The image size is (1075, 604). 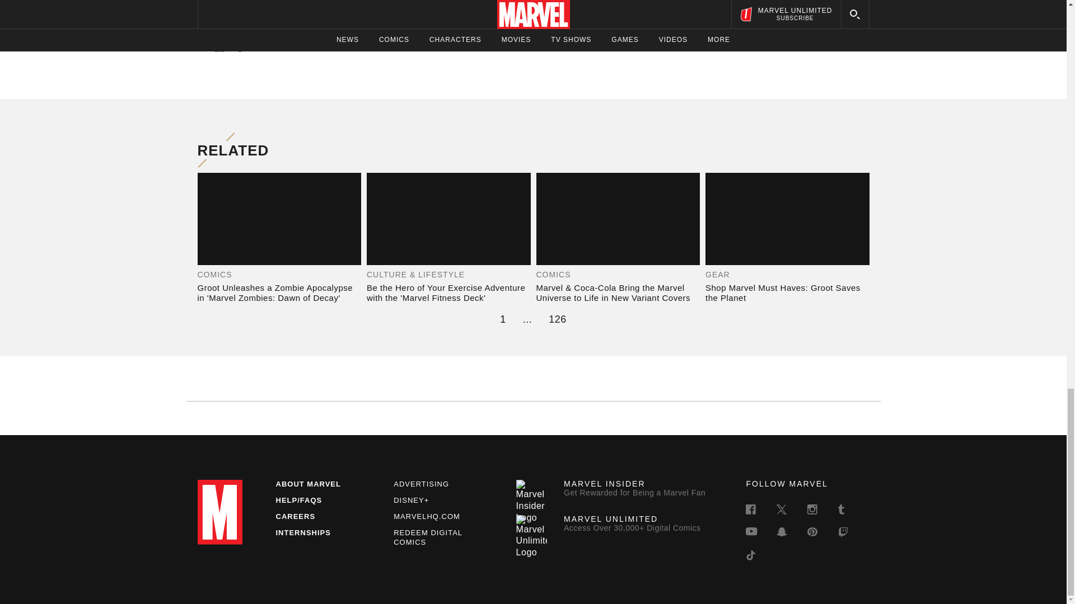 I want to click on Gamora, so click(x=637, y=3).